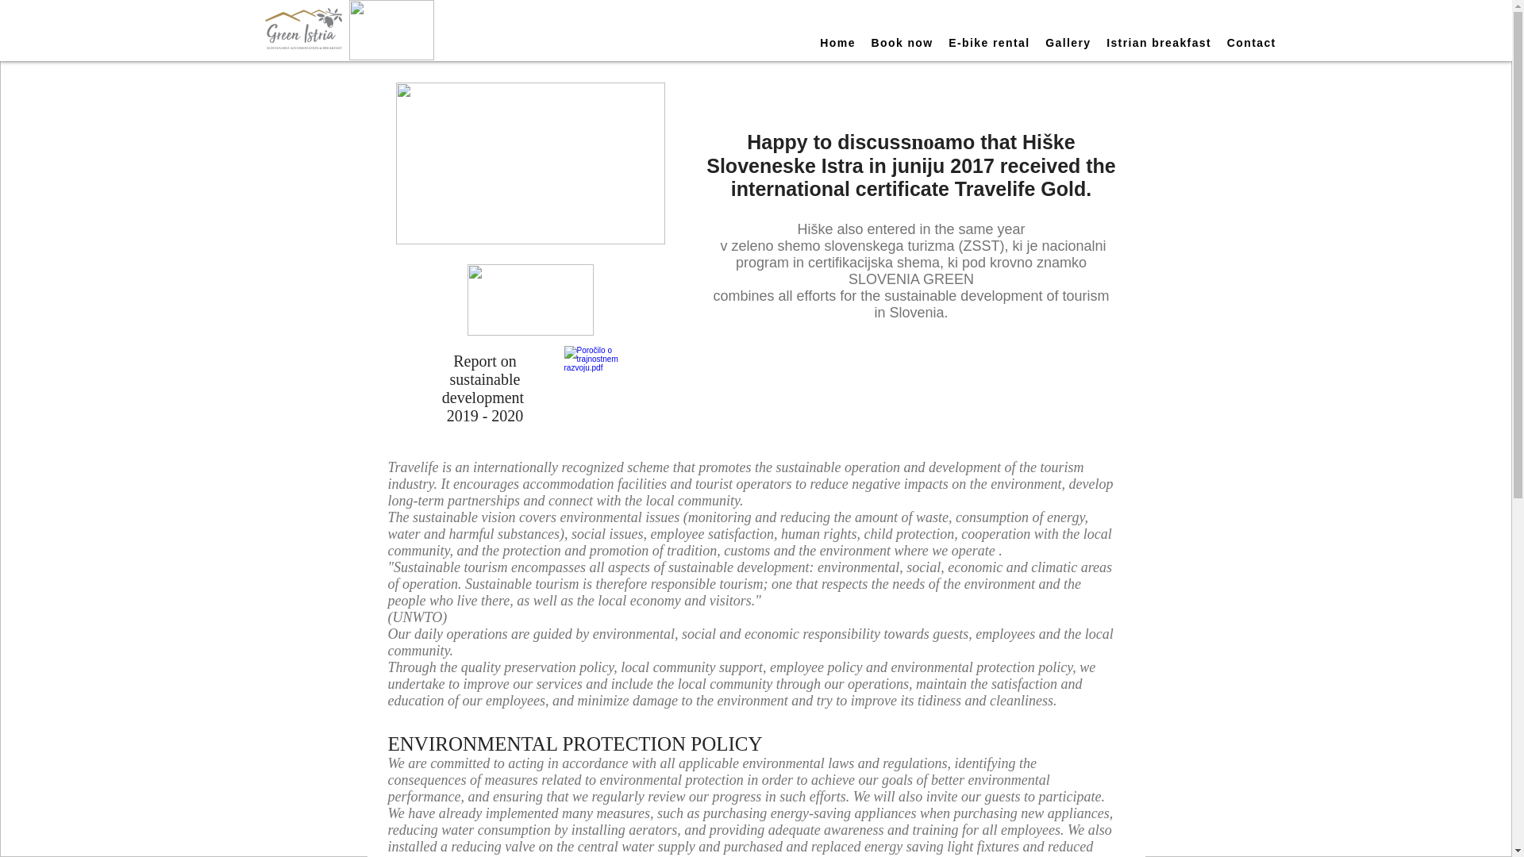 This screenshot has height=857, width=1524. Describe the element at coordinates (947, 25) in the screenshot. I see `CONTACT` at that location.